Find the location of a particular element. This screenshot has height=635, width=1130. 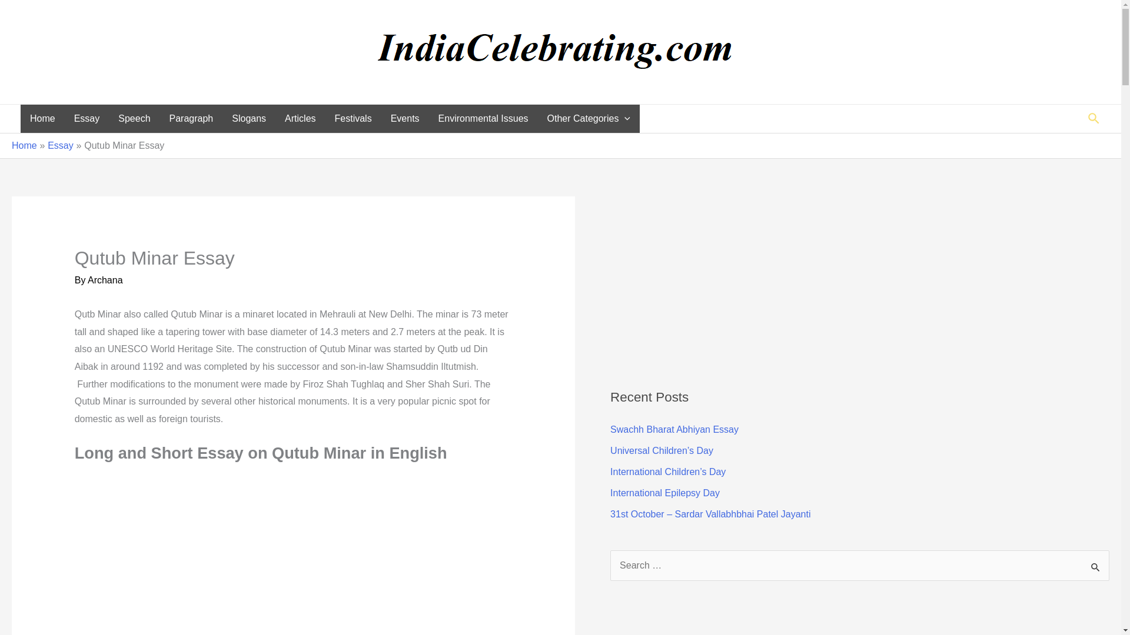

Environmental Issues is located at coordinates (483, 119).